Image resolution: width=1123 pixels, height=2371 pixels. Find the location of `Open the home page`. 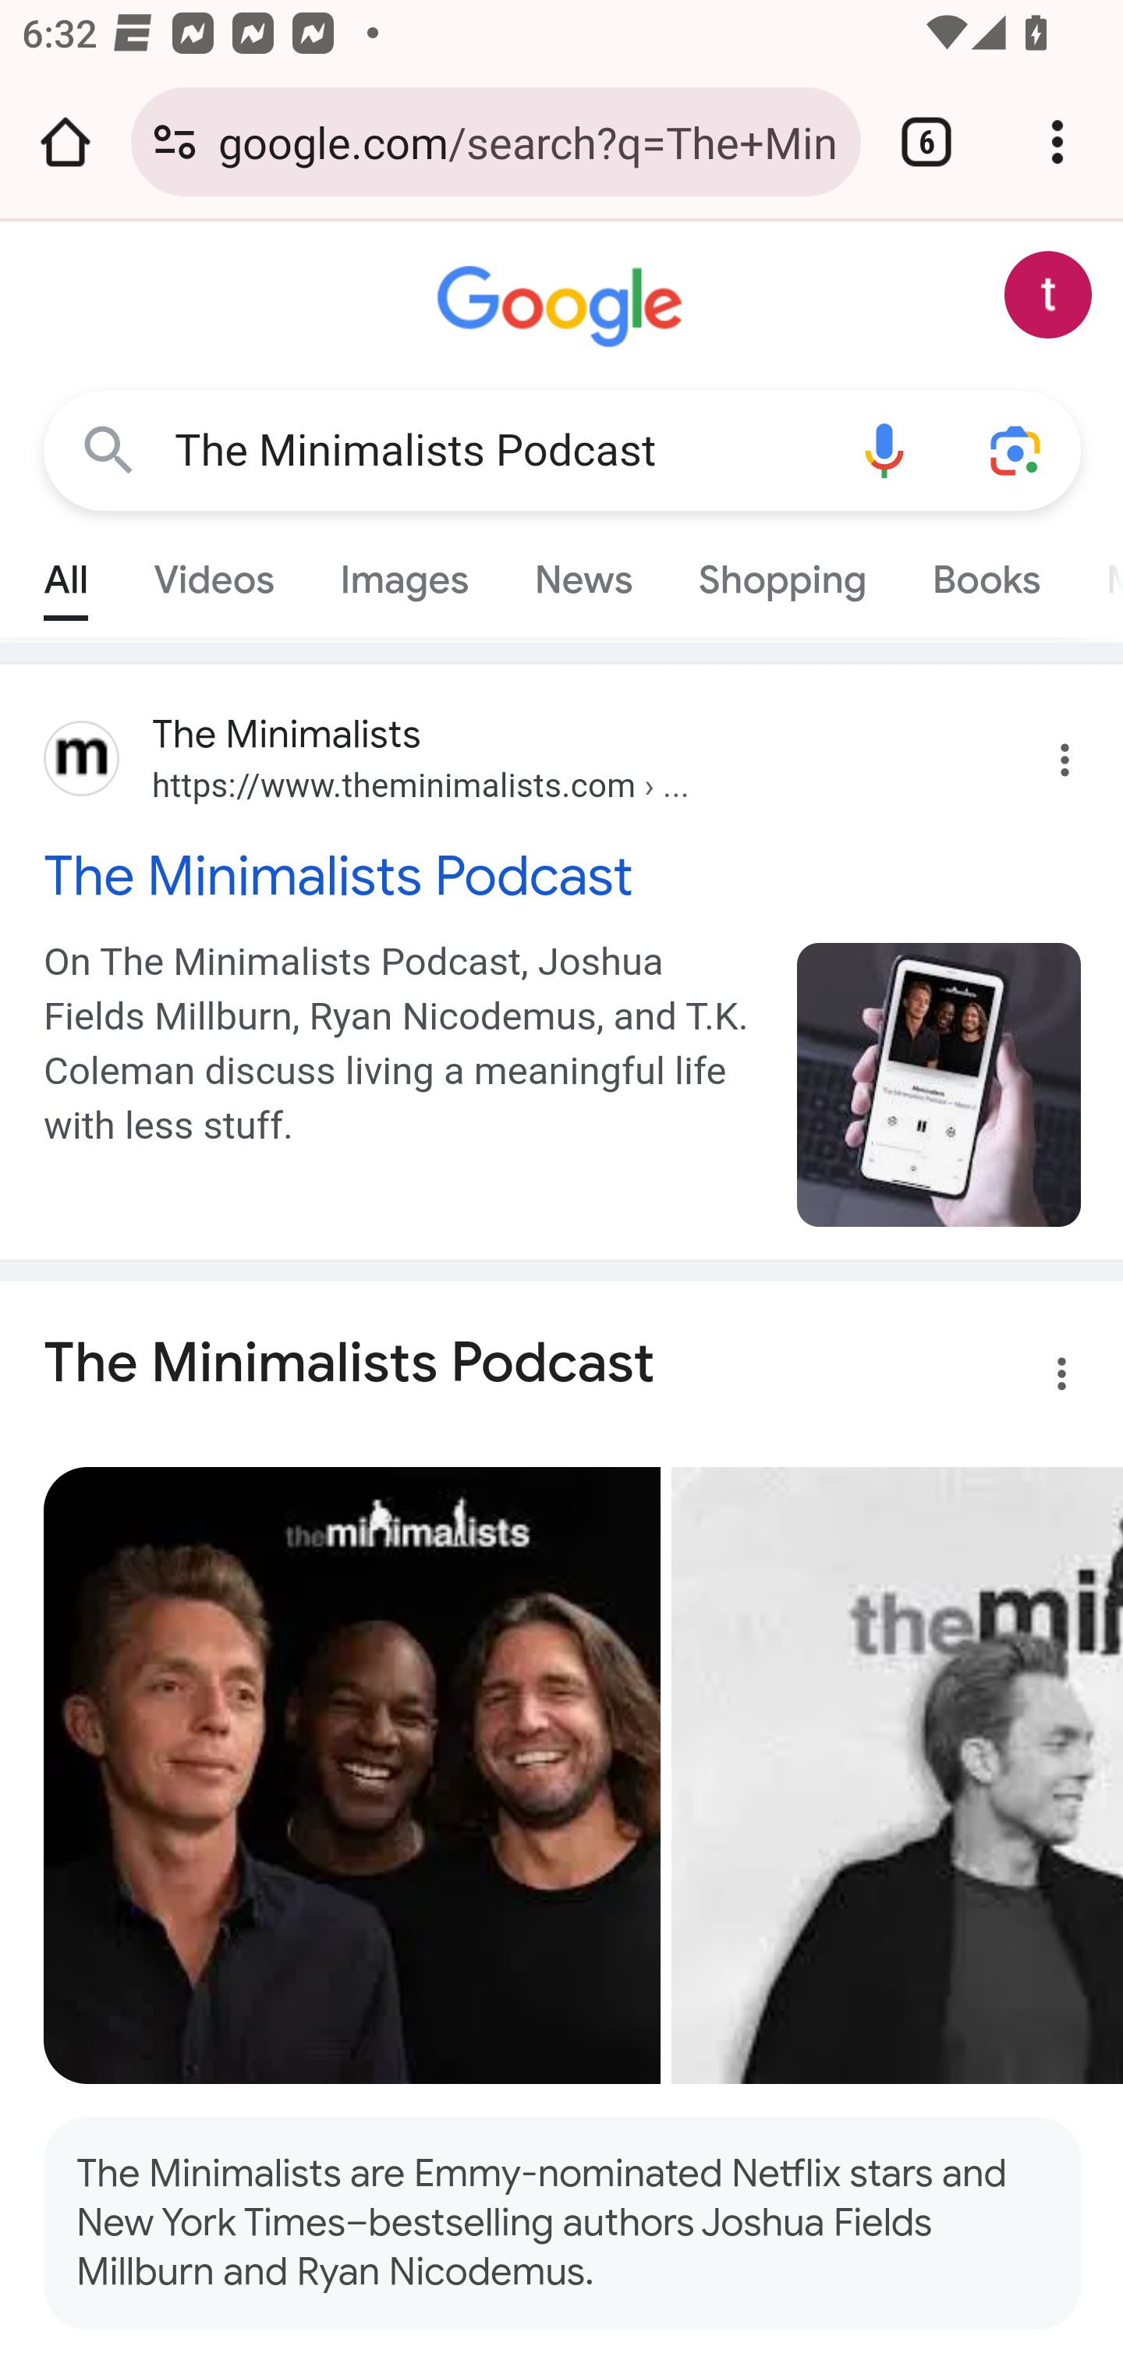

Open the home page is located at coordinates (66, 142).